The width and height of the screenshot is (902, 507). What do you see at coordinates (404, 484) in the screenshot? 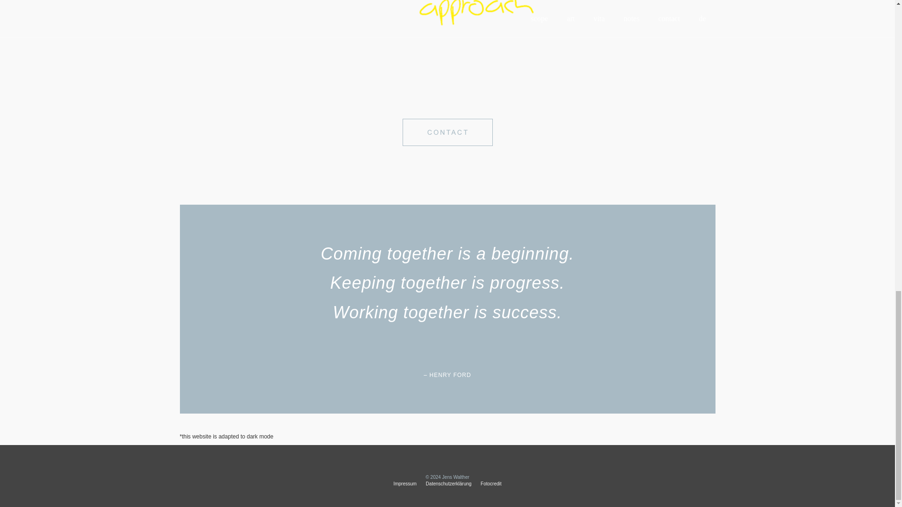
I see `Impressum` at bounding box center [404, 484].